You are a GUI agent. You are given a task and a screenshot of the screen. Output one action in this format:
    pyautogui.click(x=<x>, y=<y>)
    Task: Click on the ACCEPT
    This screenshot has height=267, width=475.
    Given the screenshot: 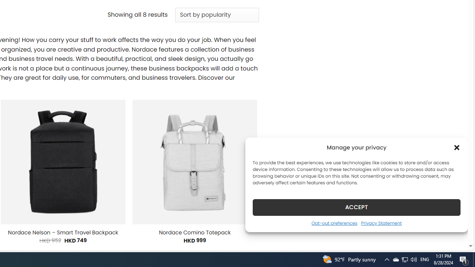 What is the action you would take?
    pyautogui.click(x=356, y=207)
    